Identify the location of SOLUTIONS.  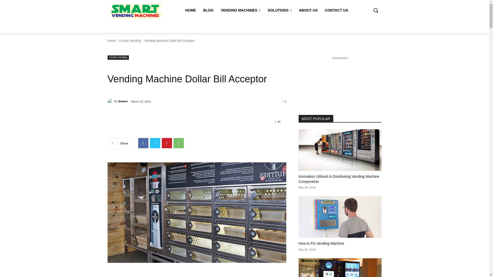
(279, 10).